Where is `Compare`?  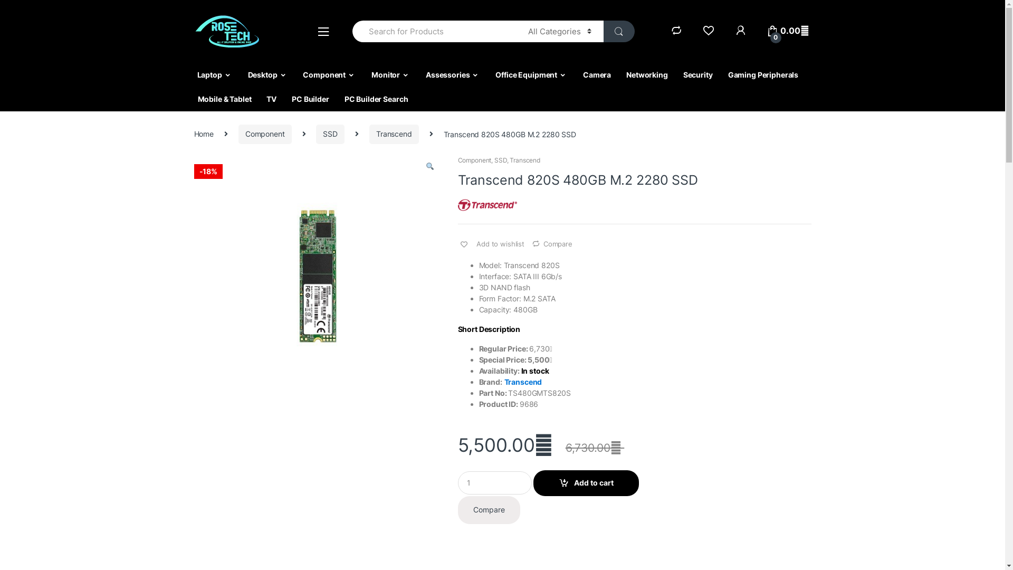
Compare is located at coordinates (490, 510).